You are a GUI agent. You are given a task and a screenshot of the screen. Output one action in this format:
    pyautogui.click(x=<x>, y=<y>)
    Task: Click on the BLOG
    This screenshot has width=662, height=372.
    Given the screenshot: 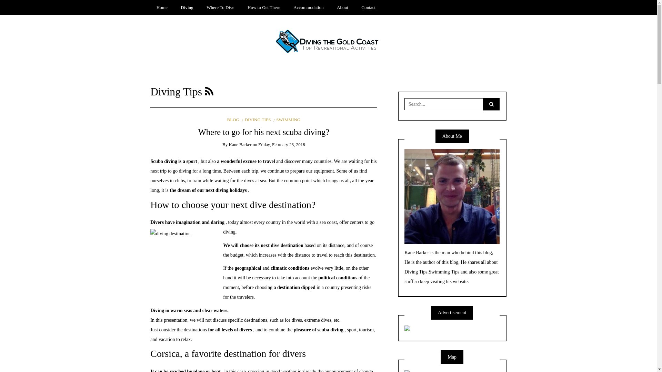 What is the action you would take?
    pyautogui.click(x=233, y=120)
    